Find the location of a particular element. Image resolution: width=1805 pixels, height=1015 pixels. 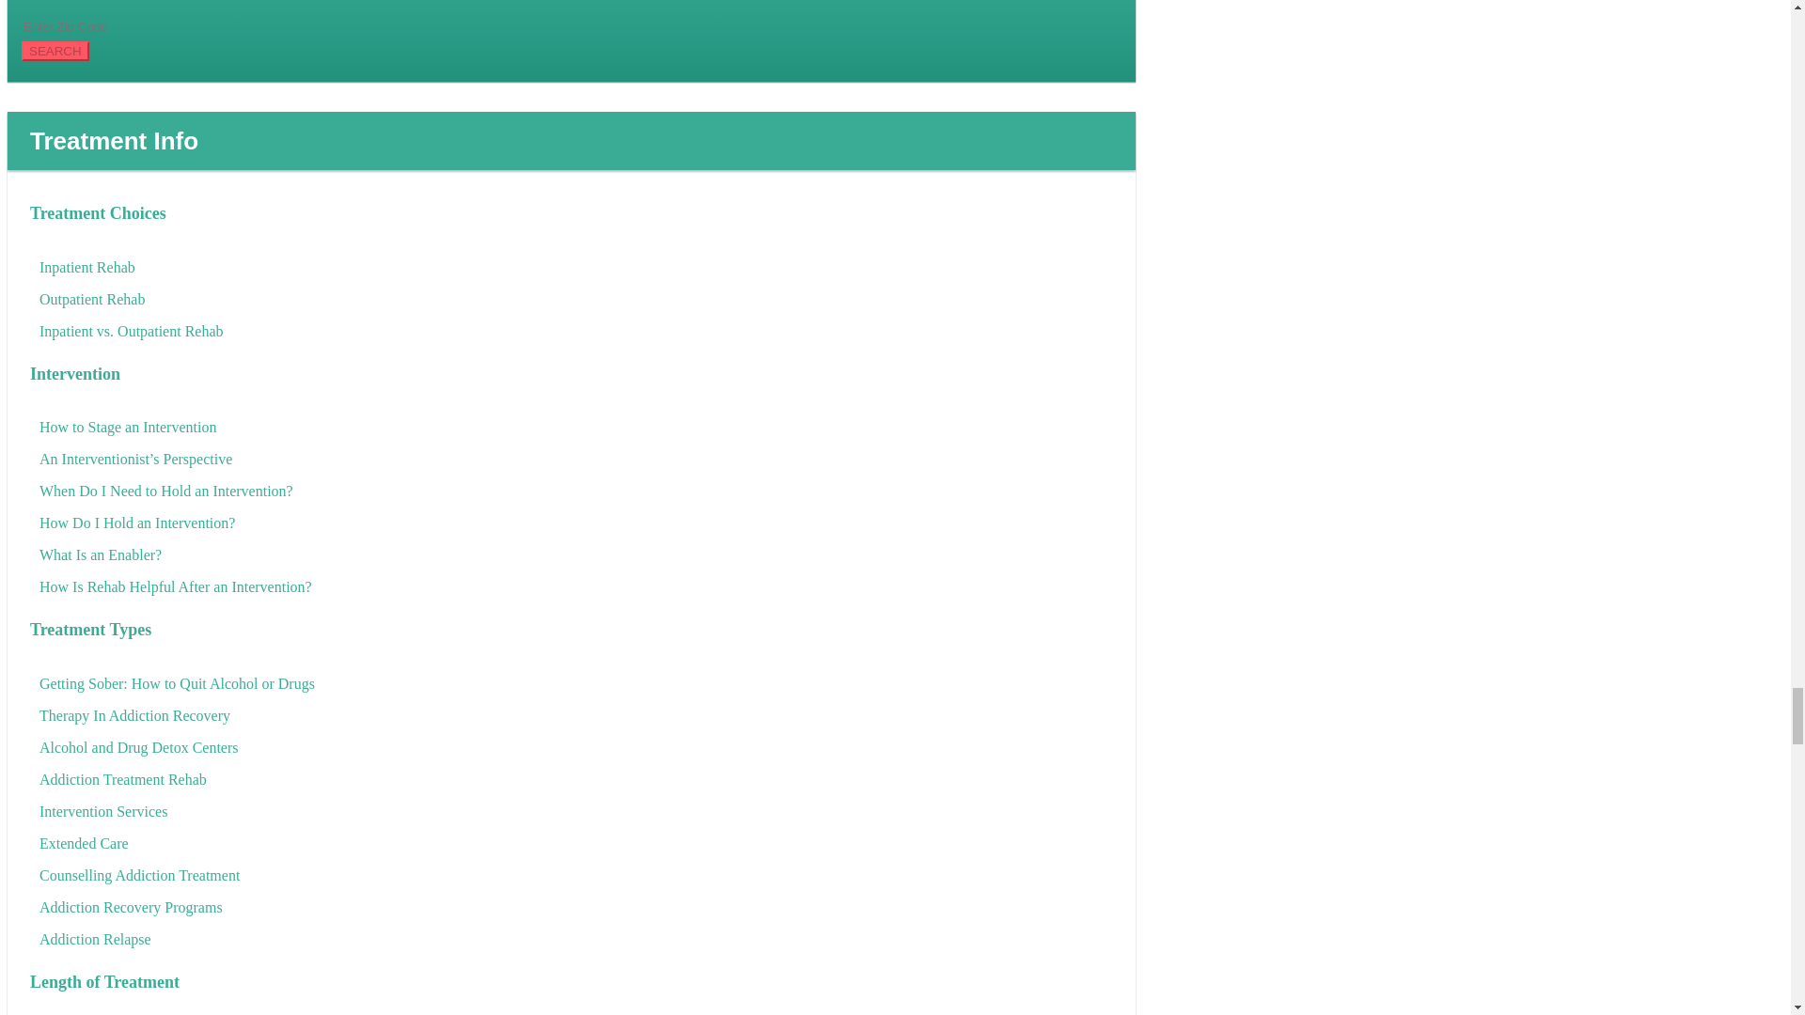

Outpatient Rehab is located at coordinates (576, 299).